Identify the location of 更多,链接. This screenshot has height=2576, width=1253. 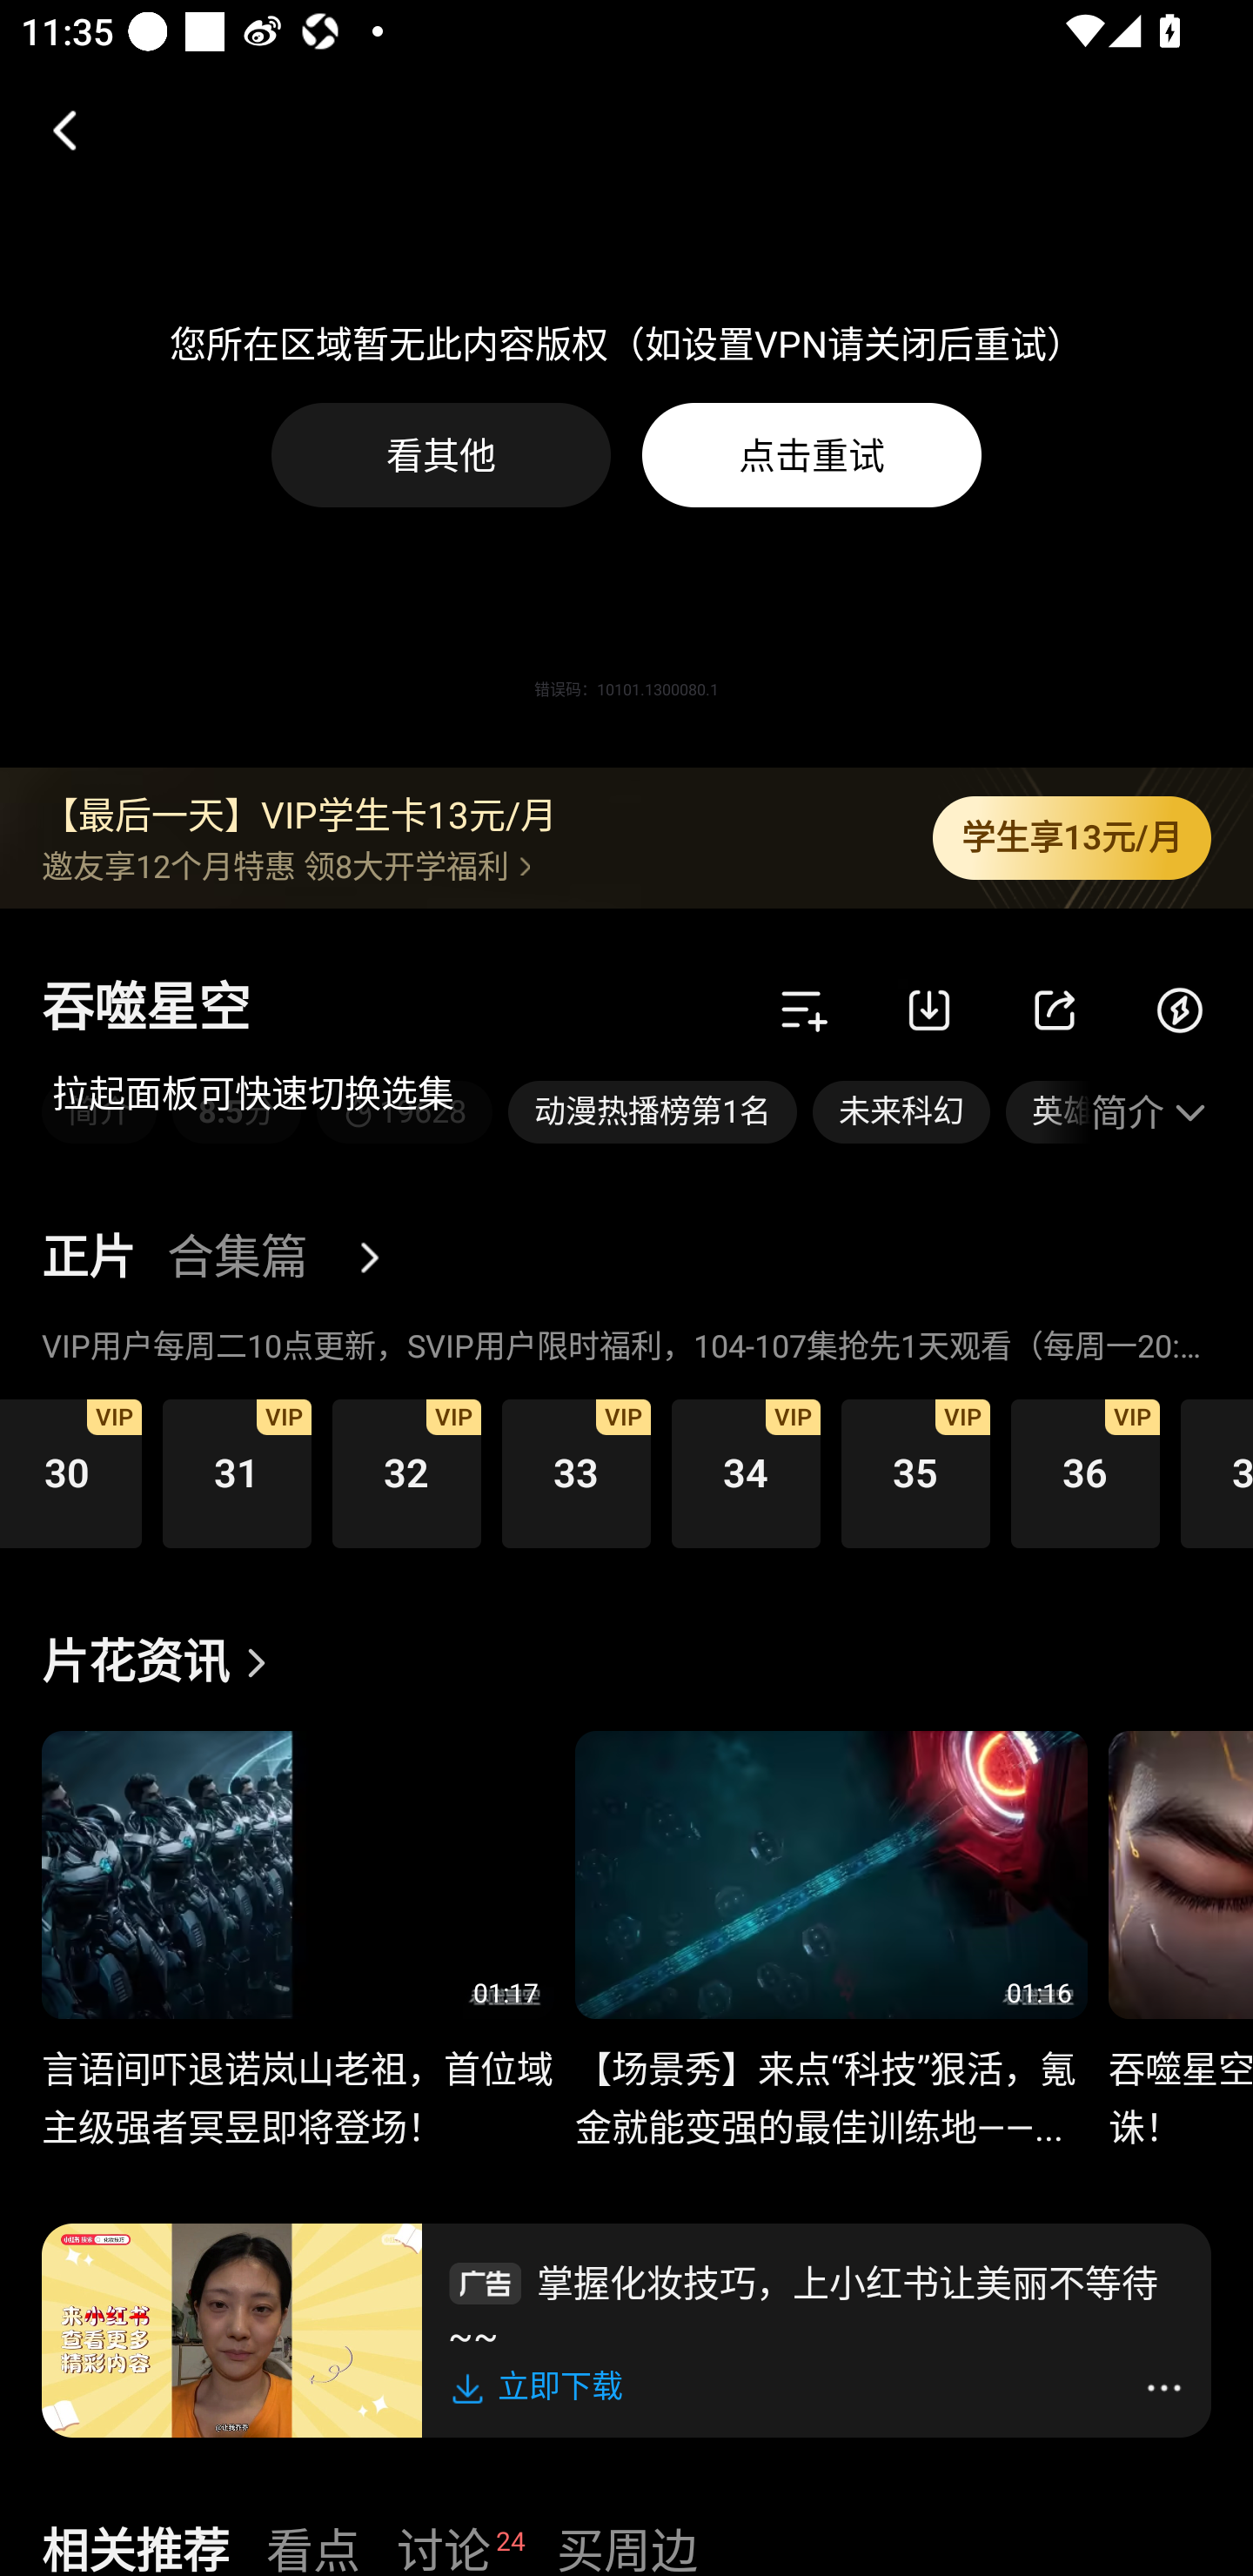
(381, 1258).